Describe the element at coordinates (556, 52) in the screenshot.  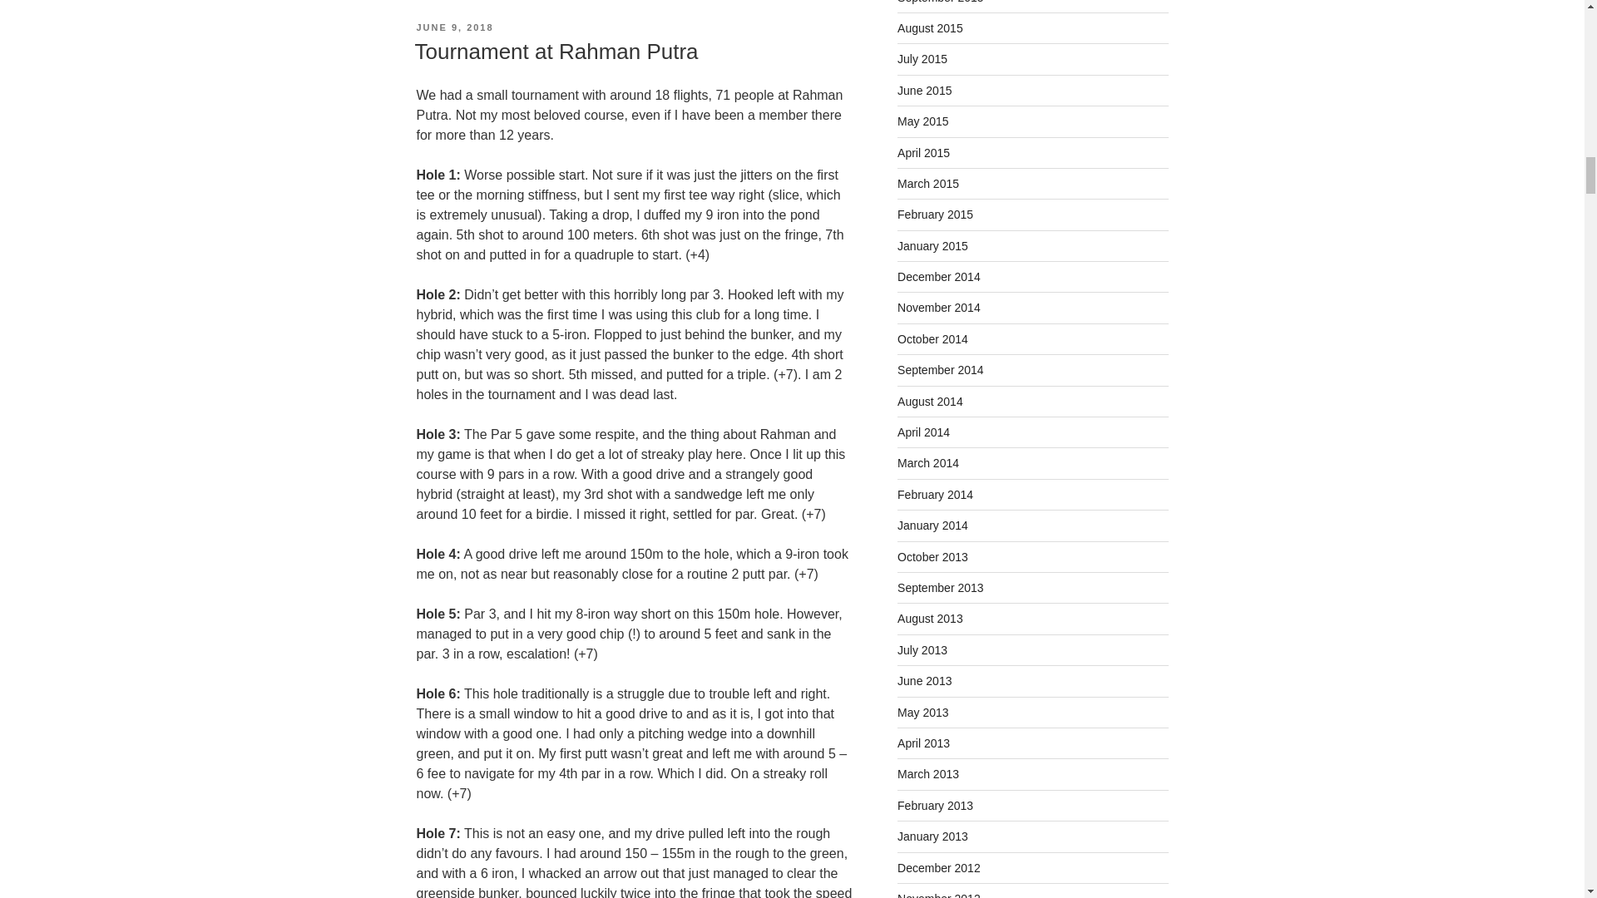
I see `Tournament at Rahman Putra` at that location.